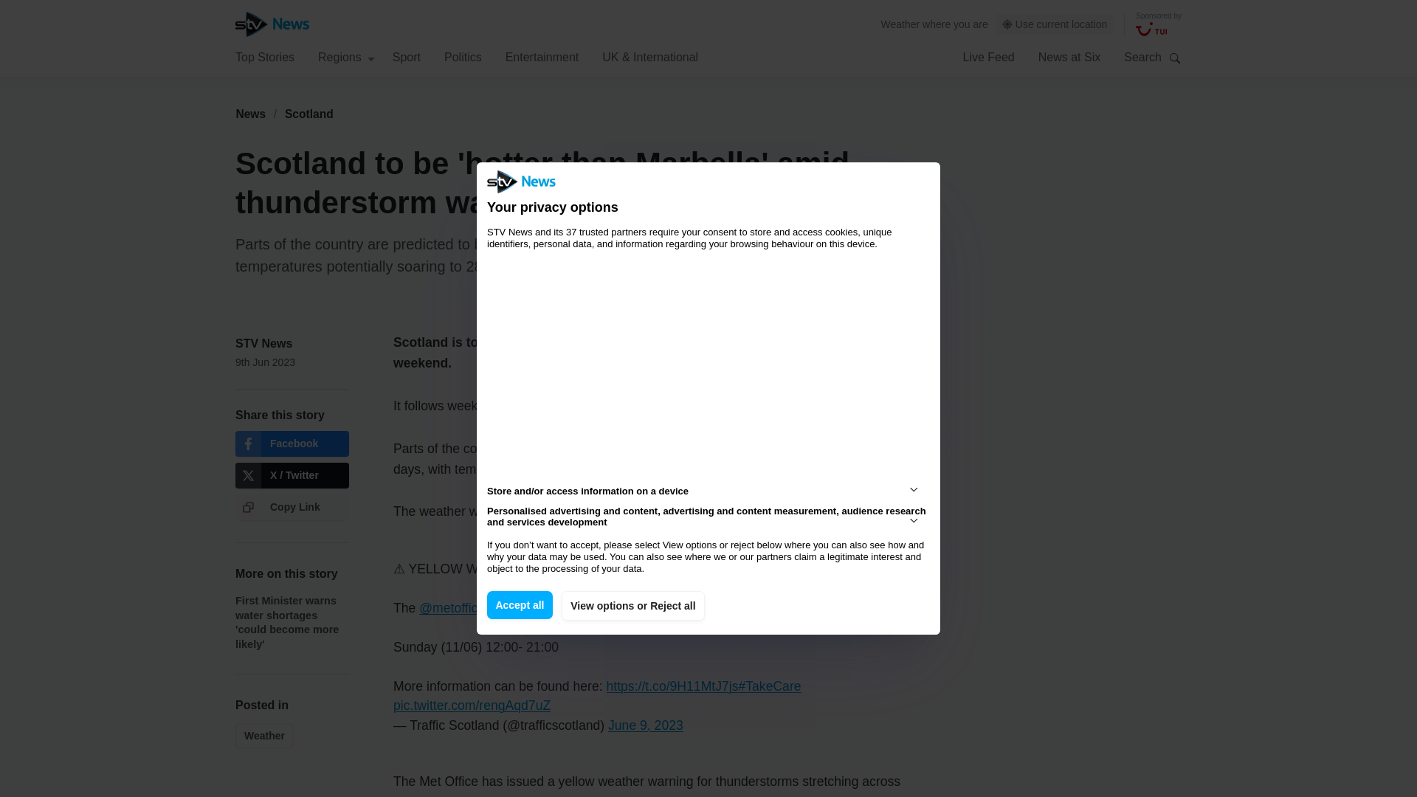 This screenshot has height=797, width=1417. Describe the element at coordinates (1069, 56) in the screenshot. I see `News at Six` at that location.